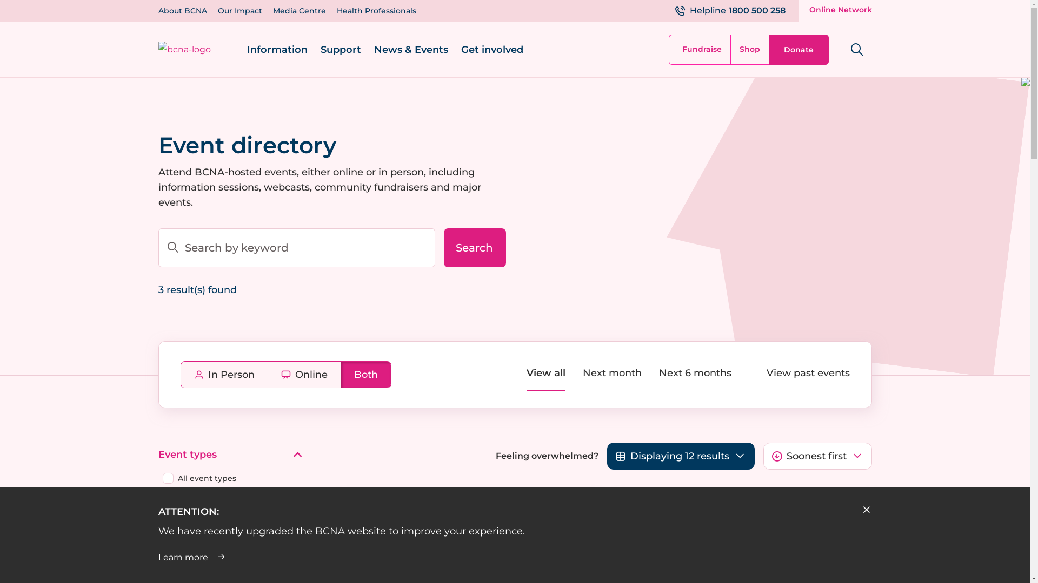 Image resolution: width=1038 pixels, height=583 pixels. Describe the element at coordinates (341, 50) in the screenshot. I see `Support` at that location.